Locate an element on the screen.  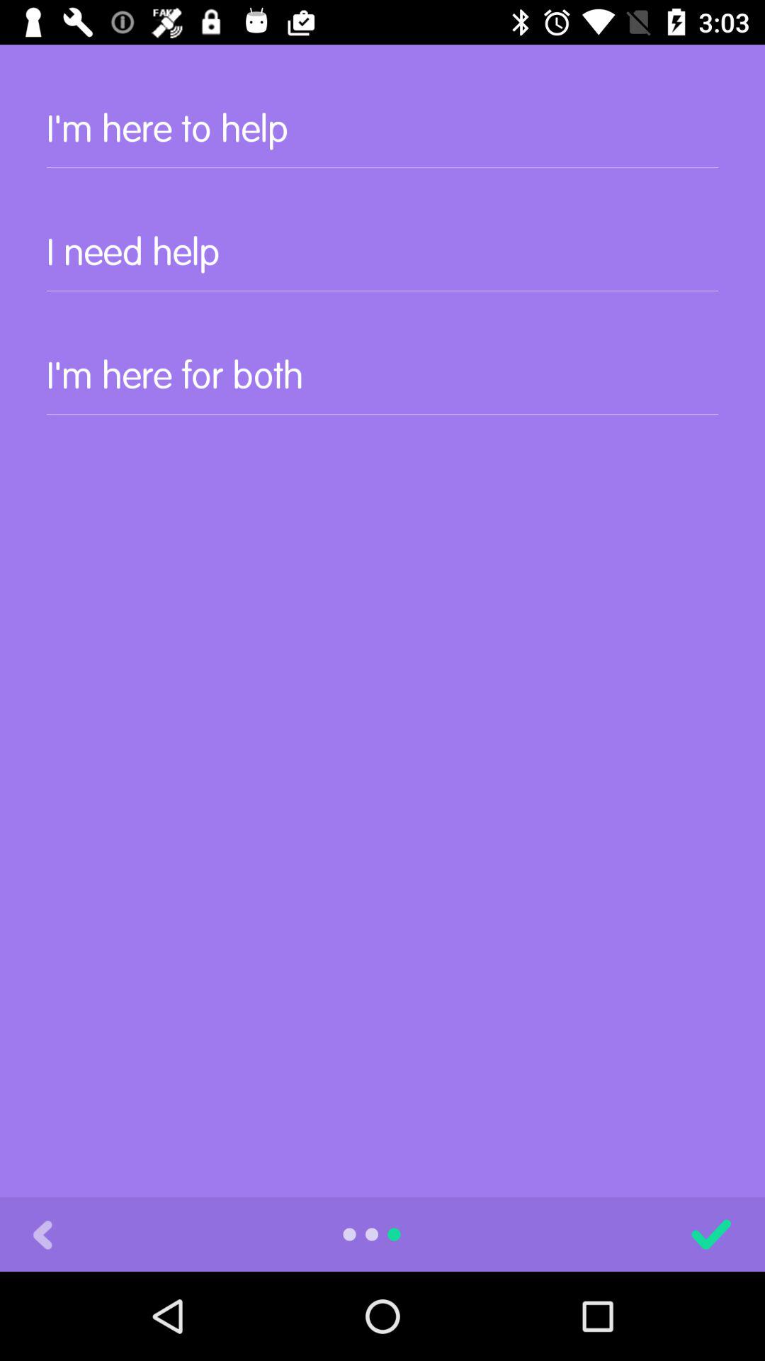
select the icon at the bottom left corner is located at coordinates (42, 1233).